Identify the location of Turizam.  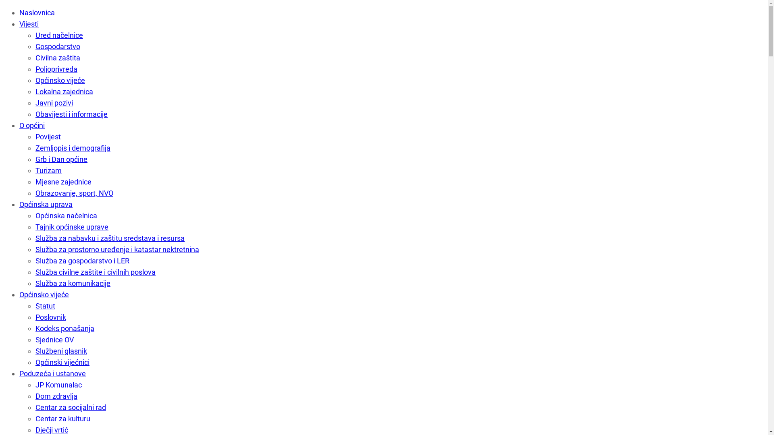
(48, 171).